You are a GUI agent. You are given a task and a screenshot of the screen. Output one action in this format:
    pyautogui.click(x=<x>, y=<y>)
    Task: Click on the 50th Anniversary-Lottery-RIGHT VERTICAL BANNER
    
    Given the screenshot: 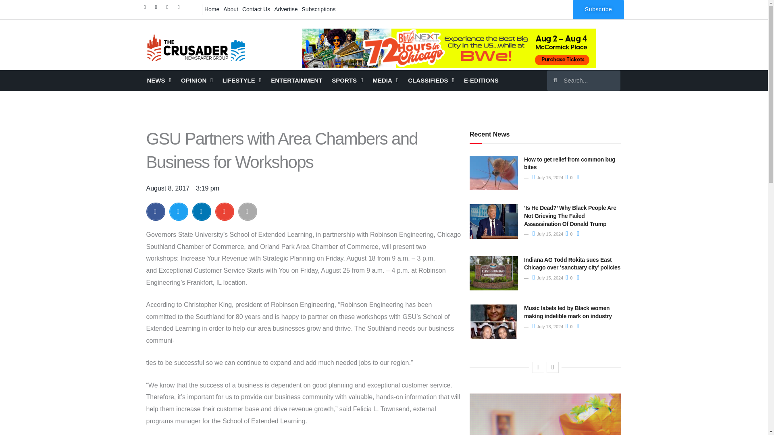 What is the action you would take?
    pyautogui.click(x=545, y=414)
    